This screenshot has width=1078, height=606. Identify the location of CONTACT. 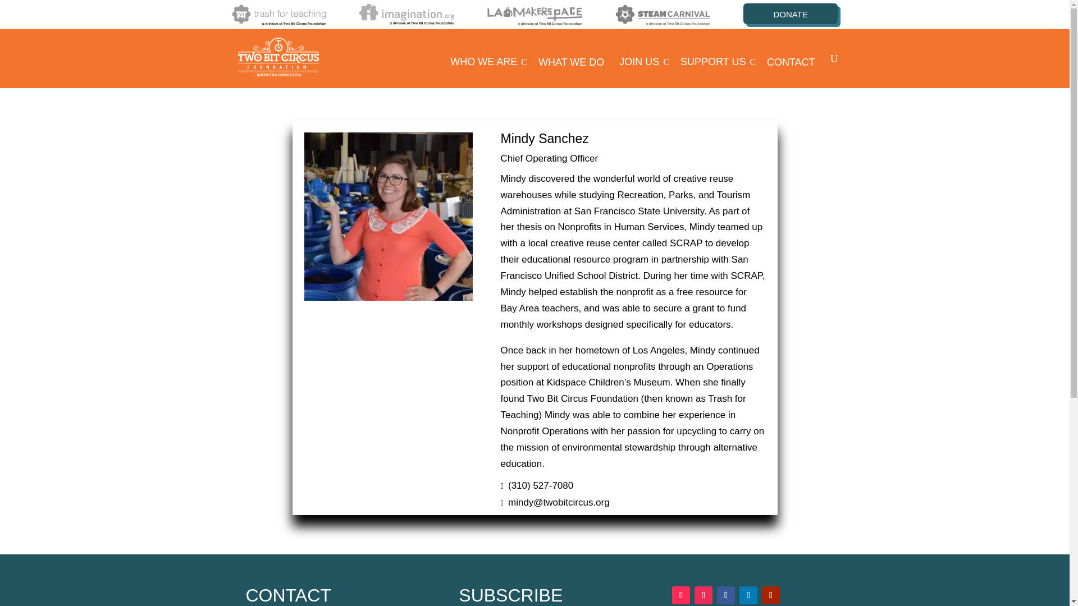
(725, 595).